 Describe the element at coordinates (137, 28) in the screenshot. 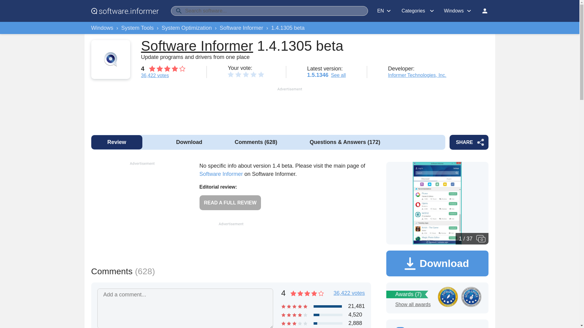

I see `System Tools` at that location.